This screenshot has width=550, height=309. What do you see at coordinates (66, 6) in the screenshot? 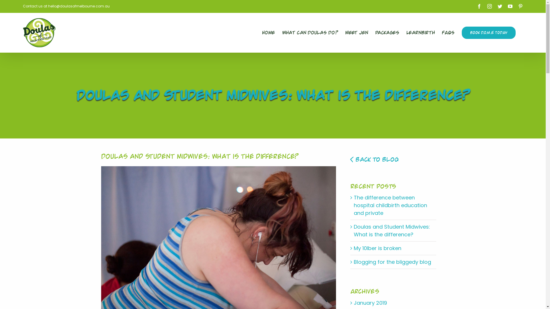
I see `Contact us at hello@doulasofmelbourne.com.au` at bounding box center [66, 6].